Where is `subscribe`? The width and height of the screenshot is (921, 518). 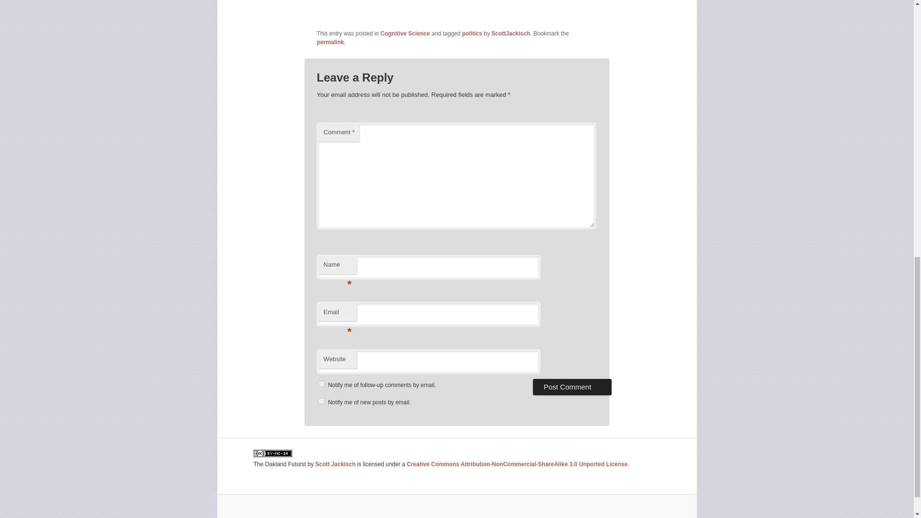 subscribe is located at coordinates (321, 401).